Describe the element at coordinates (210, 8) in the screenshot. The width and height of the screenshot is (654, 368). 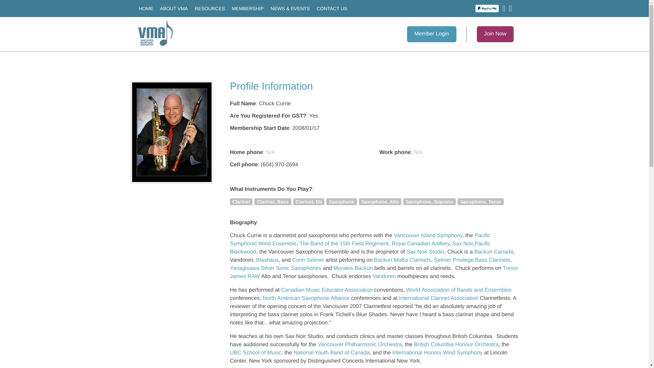
I see `RESOURCES` at that location.